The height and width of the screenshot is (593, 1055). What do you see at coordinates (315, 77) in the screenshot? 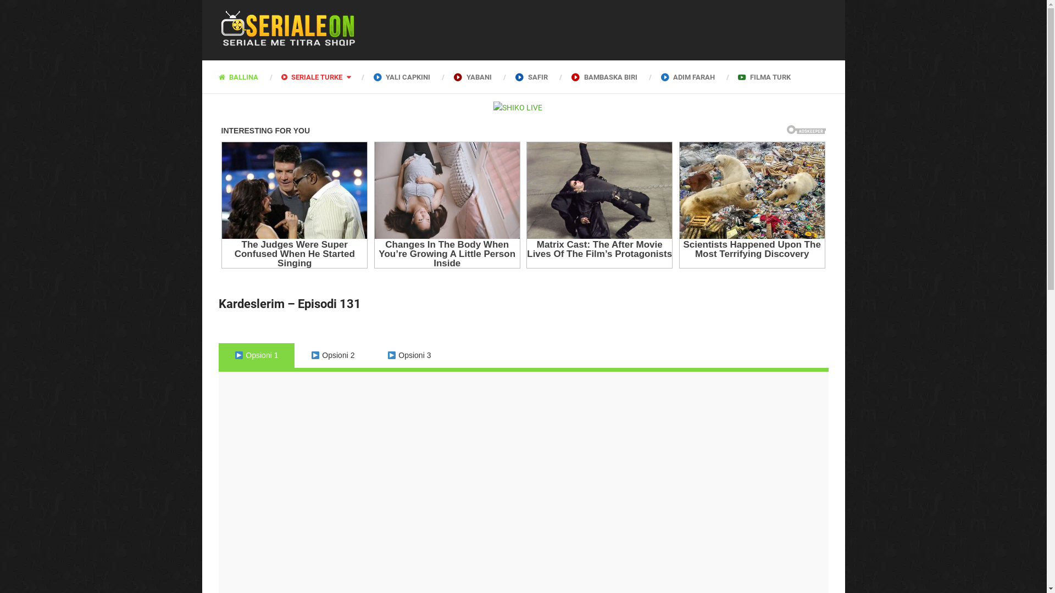
I see `SERIALE TURKE` at bounding box center [315, 77].